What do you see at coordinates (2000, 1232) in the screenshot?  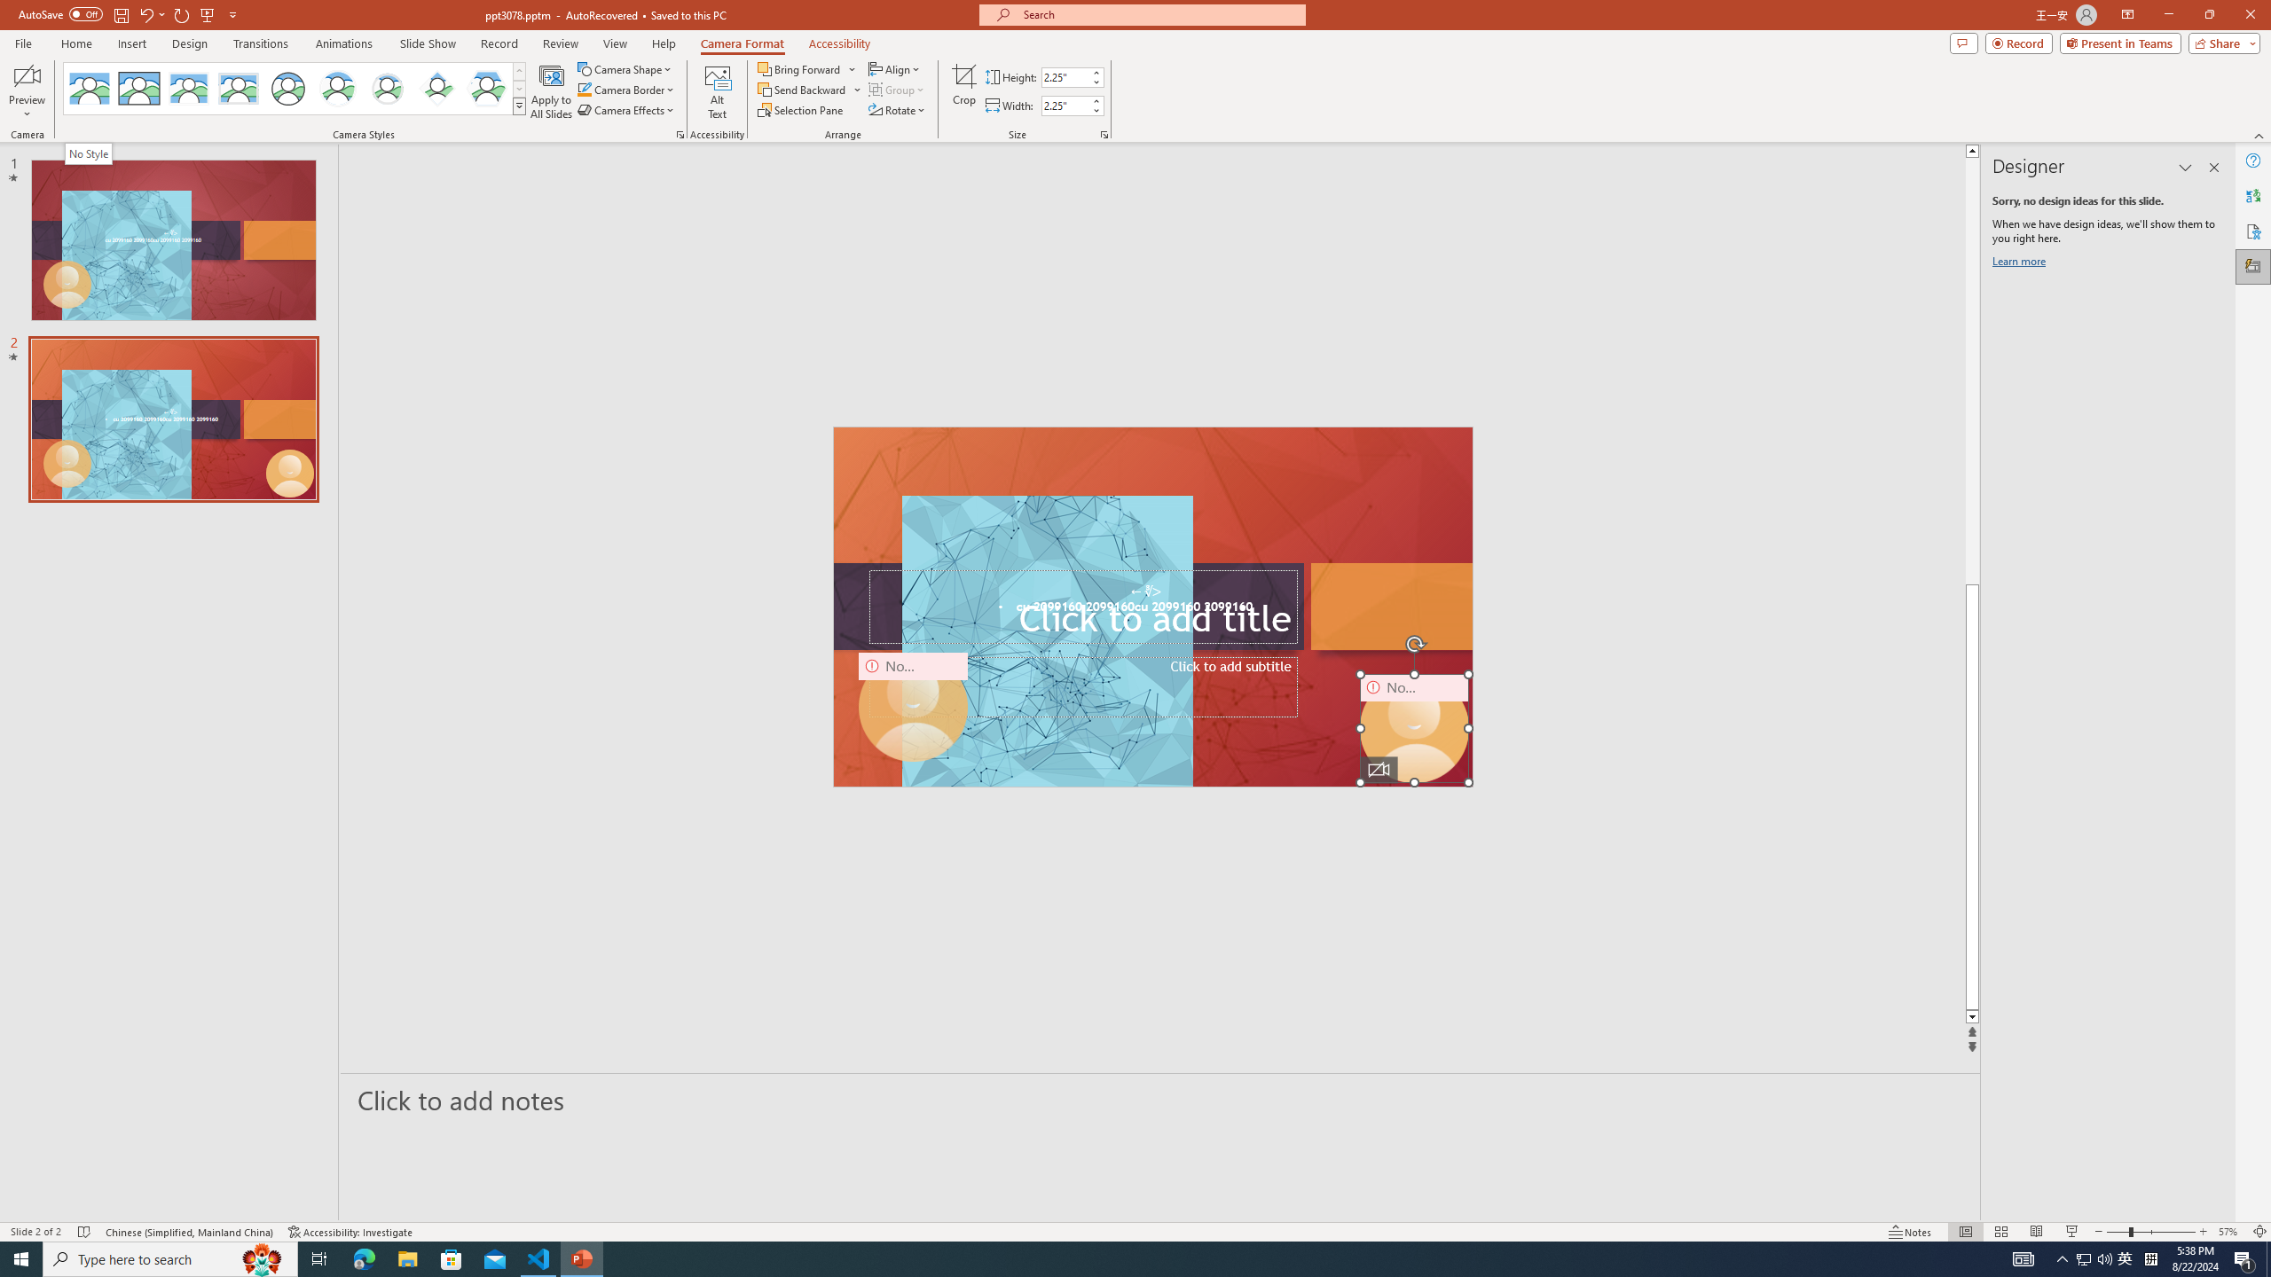 I see `Slide Sorter` at bounding box center [2000, 1232].